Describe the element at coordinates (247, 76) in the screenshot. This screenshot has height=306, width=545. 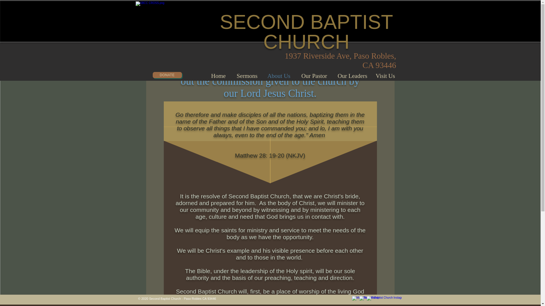
I see `Sermons` at that location.